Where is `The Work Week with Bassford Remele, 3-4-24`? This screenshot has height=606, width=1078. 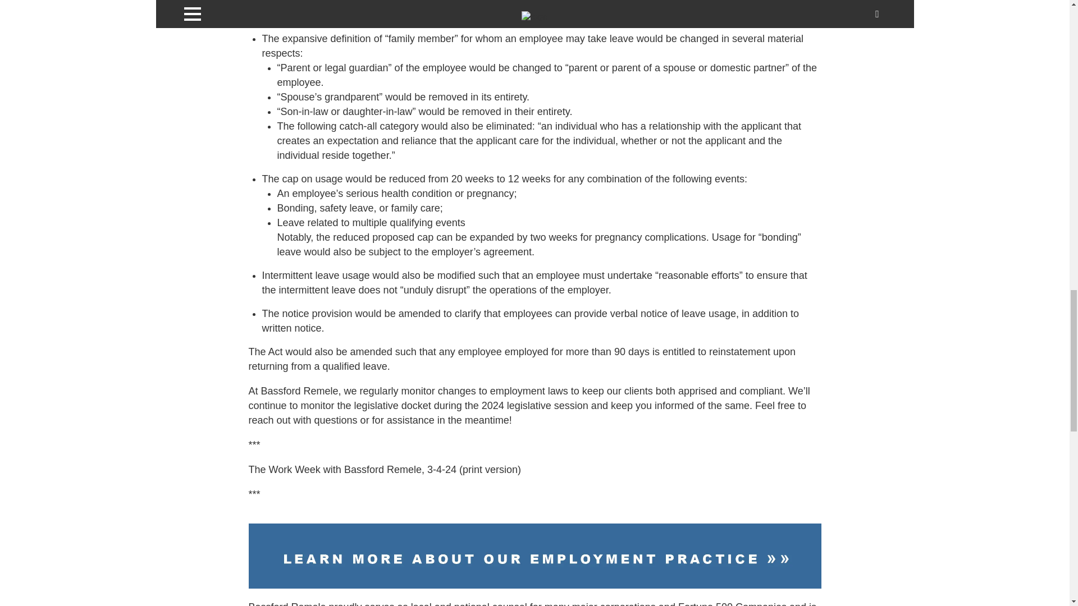 The Work Week with Bassford Remele, 3-4-24 is located at coordinates (351, 469).